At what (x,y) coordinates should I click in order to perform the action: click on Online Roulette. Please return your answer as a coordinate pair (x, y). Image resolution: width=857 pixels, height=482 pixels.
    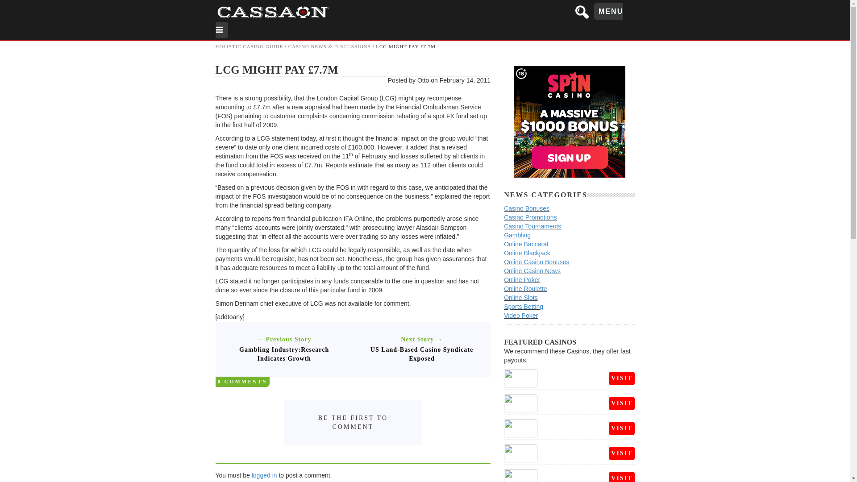
    Looking at the image, I should click on (525, 288).